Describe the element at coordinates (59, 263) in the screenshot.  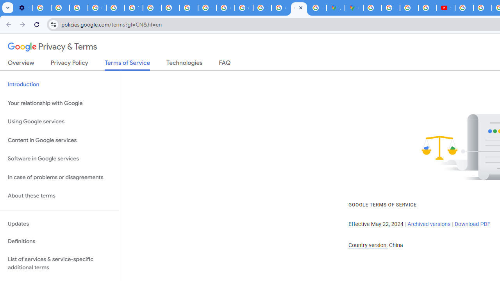
I see `List of services & service-specific additional terms` at that location.